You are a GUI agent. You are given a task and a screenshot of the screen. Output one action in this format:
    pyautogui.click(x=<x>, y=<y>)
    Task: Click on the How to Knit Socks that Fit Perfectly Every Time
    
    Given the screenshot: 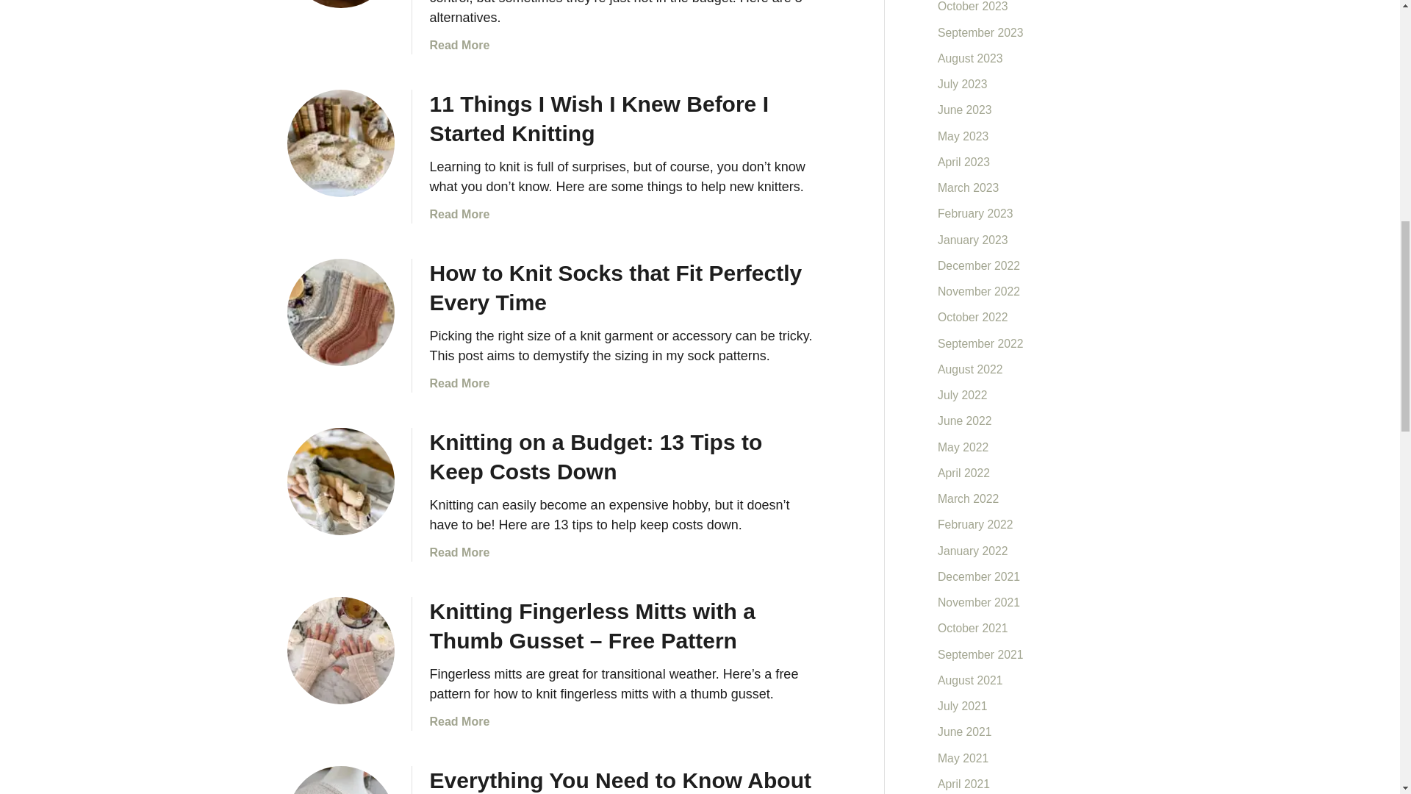 What is the action you would take?
    pyautogui.click(x=614, y=287)
    